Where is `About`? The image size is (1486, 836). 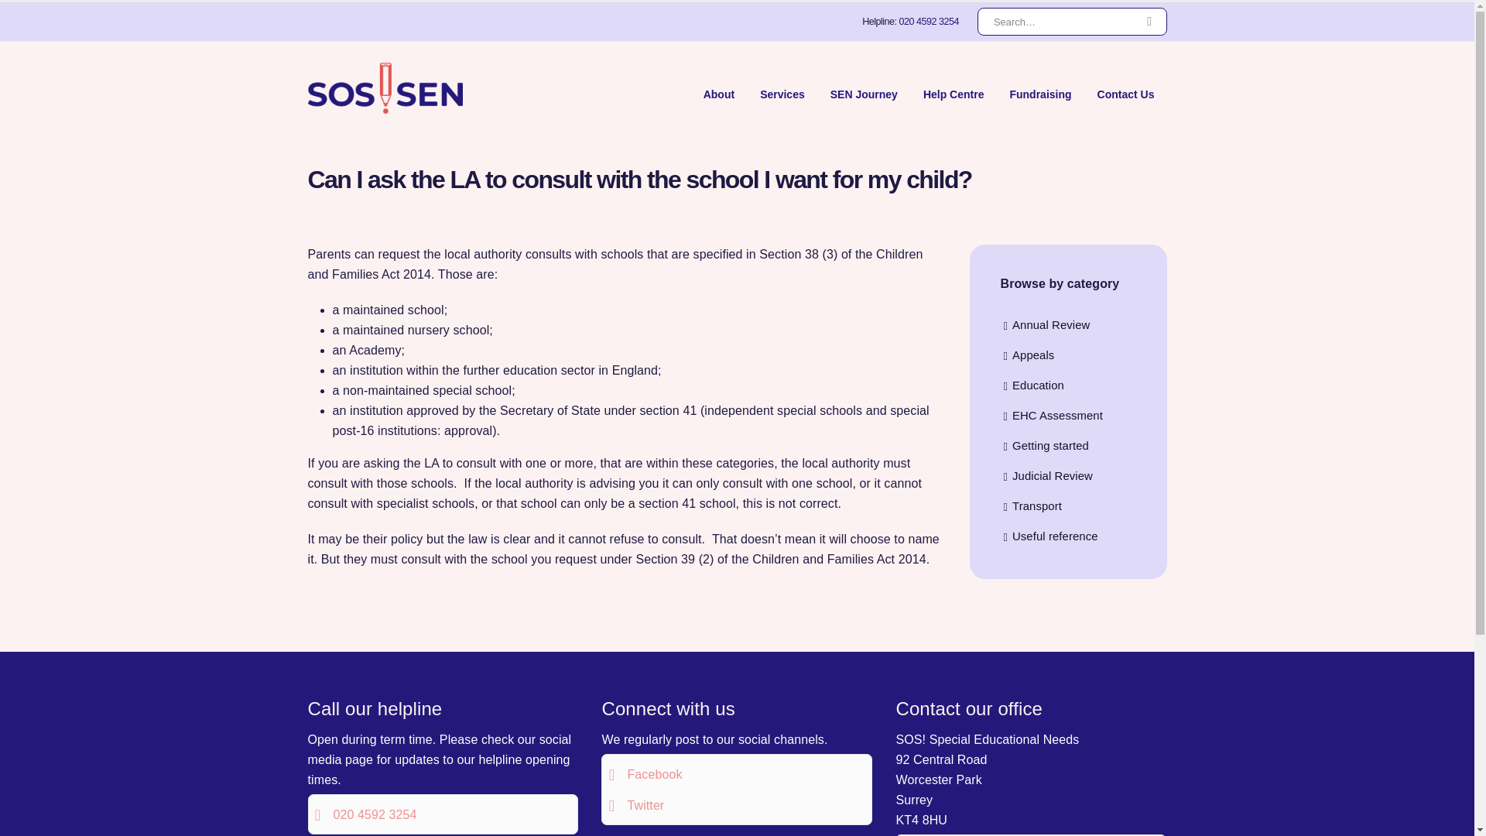 About is located at coordinates (718, 94).